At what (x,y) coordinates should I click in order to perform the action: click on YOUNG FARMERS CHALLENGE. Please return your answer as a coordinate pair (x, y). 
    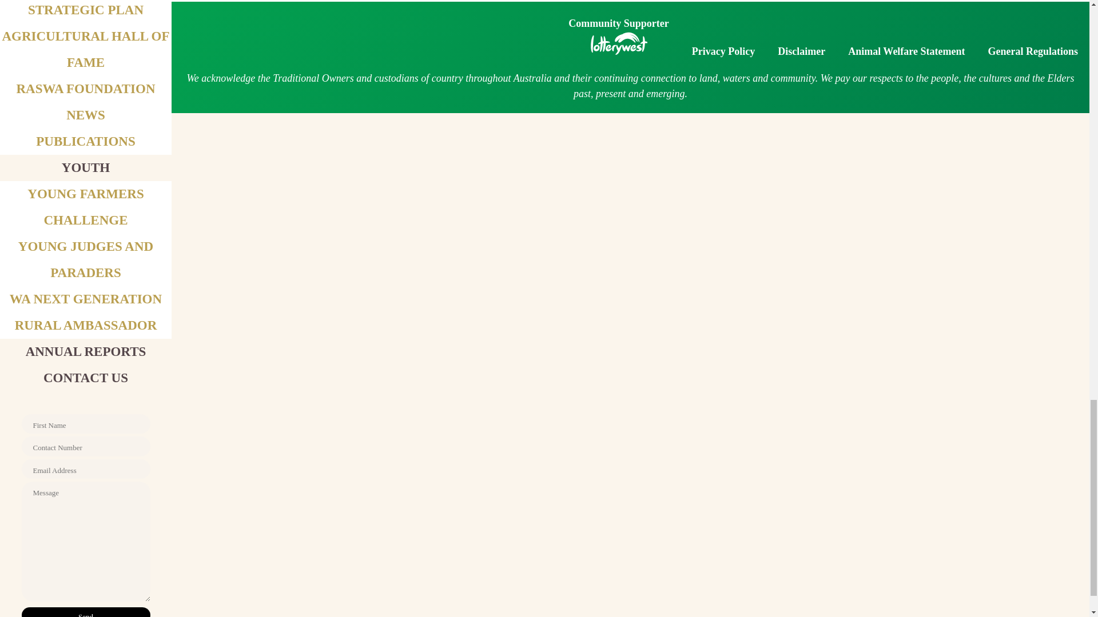
    Looking at the image, I should click on (86, 207).